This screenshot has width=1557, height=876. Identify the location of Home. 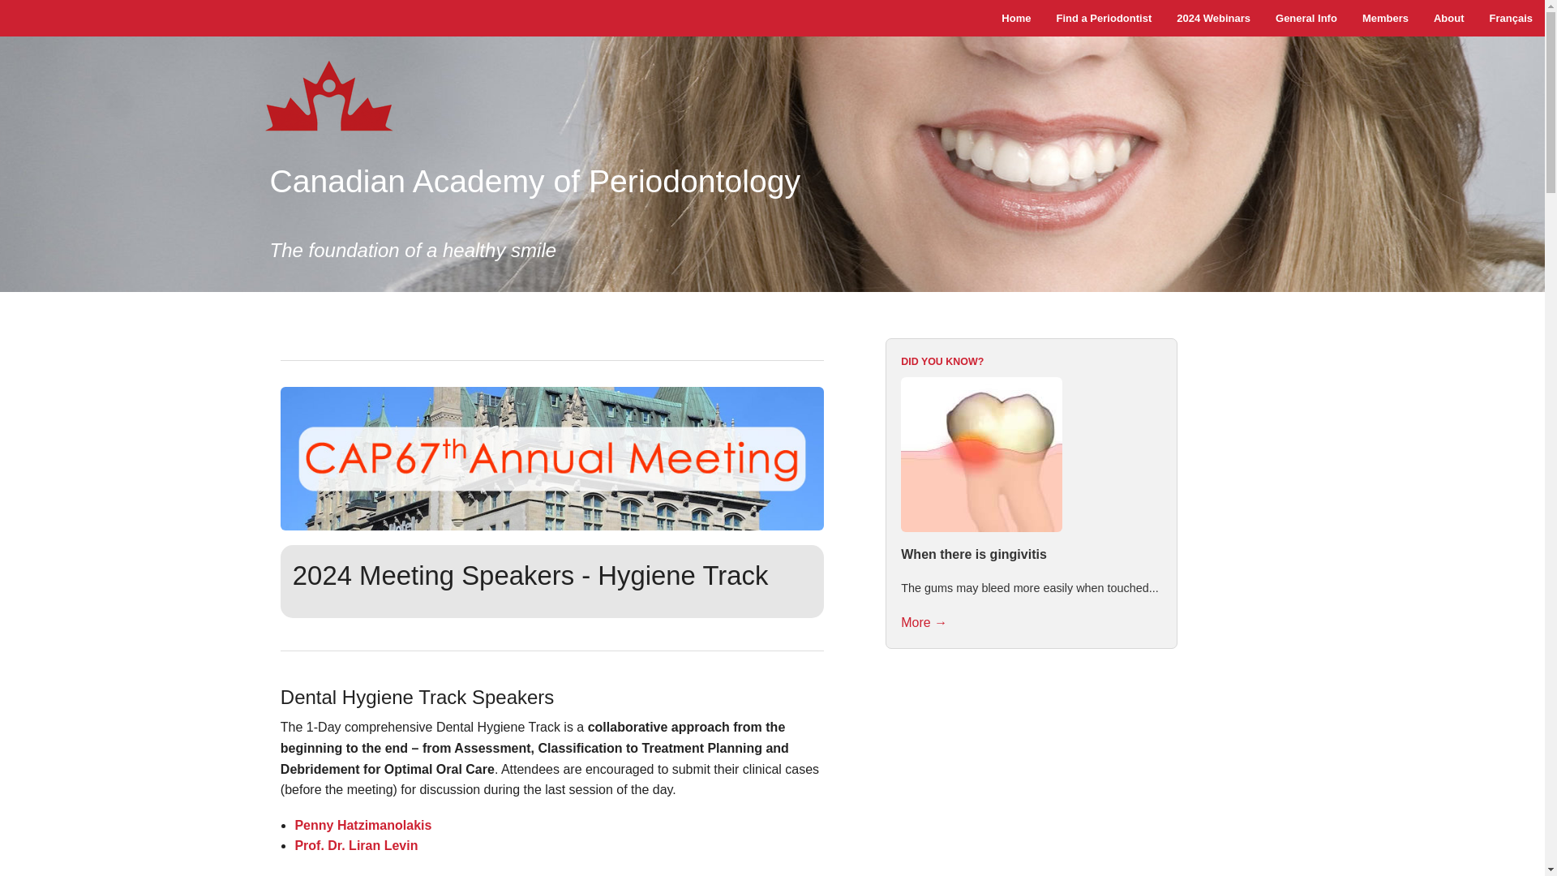
(1015, 18).